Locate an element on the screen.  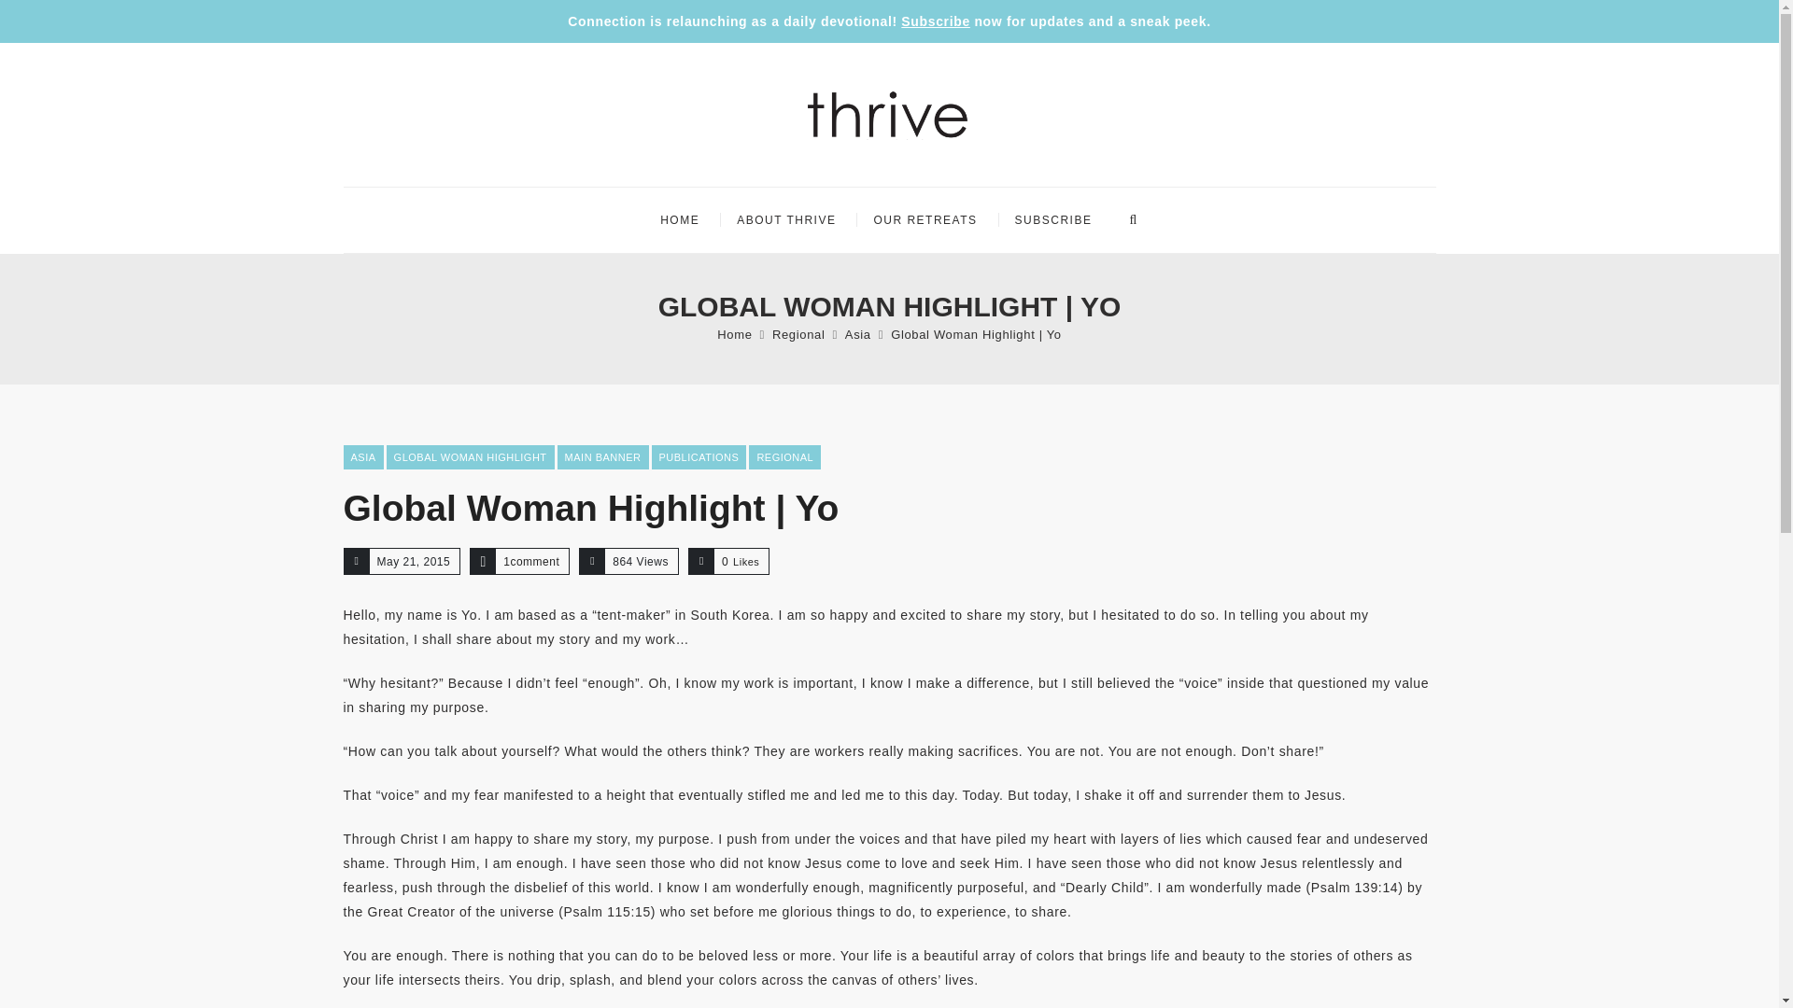
Home is located at coordinates (734, 334).